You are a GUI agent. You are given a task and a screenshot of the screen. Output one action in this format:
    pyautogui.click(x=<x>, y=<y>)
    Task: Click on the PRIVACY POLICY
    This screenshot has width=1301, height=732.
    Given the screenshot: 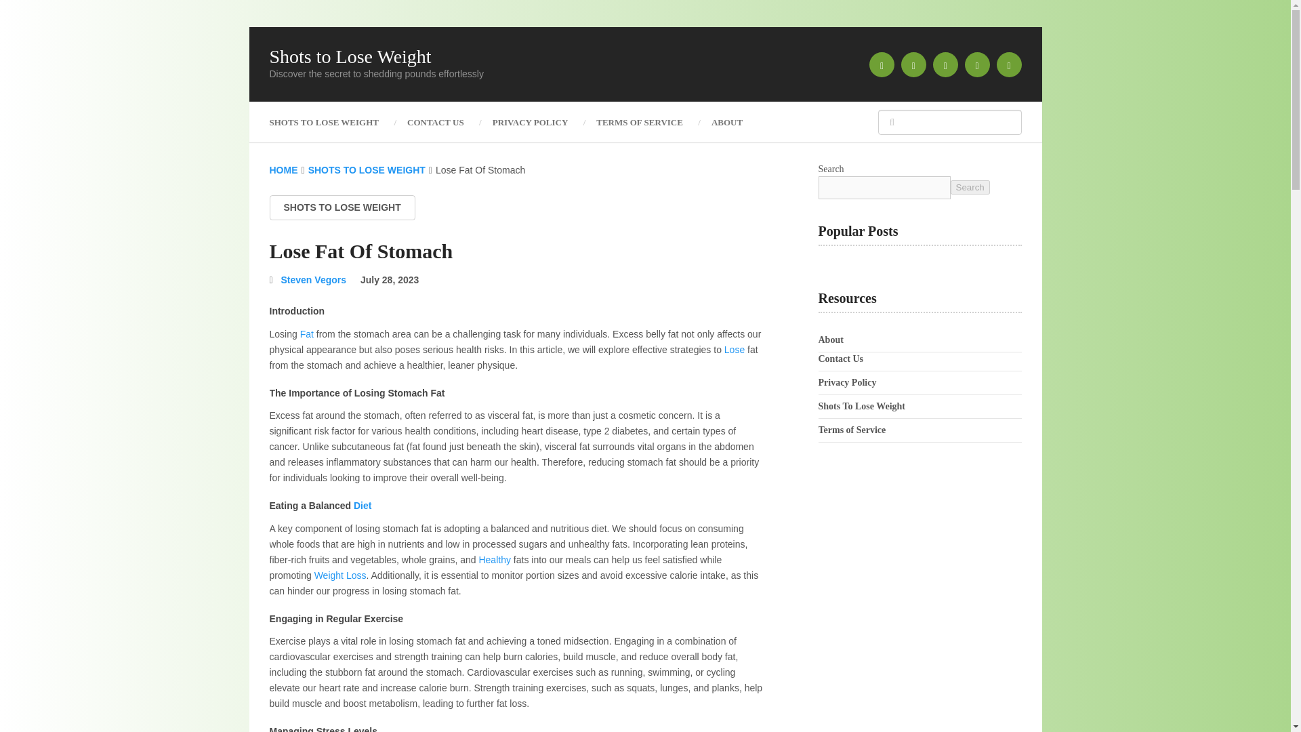 What is the action you would take?
    pyautogui.click(x=531, y=122)
    